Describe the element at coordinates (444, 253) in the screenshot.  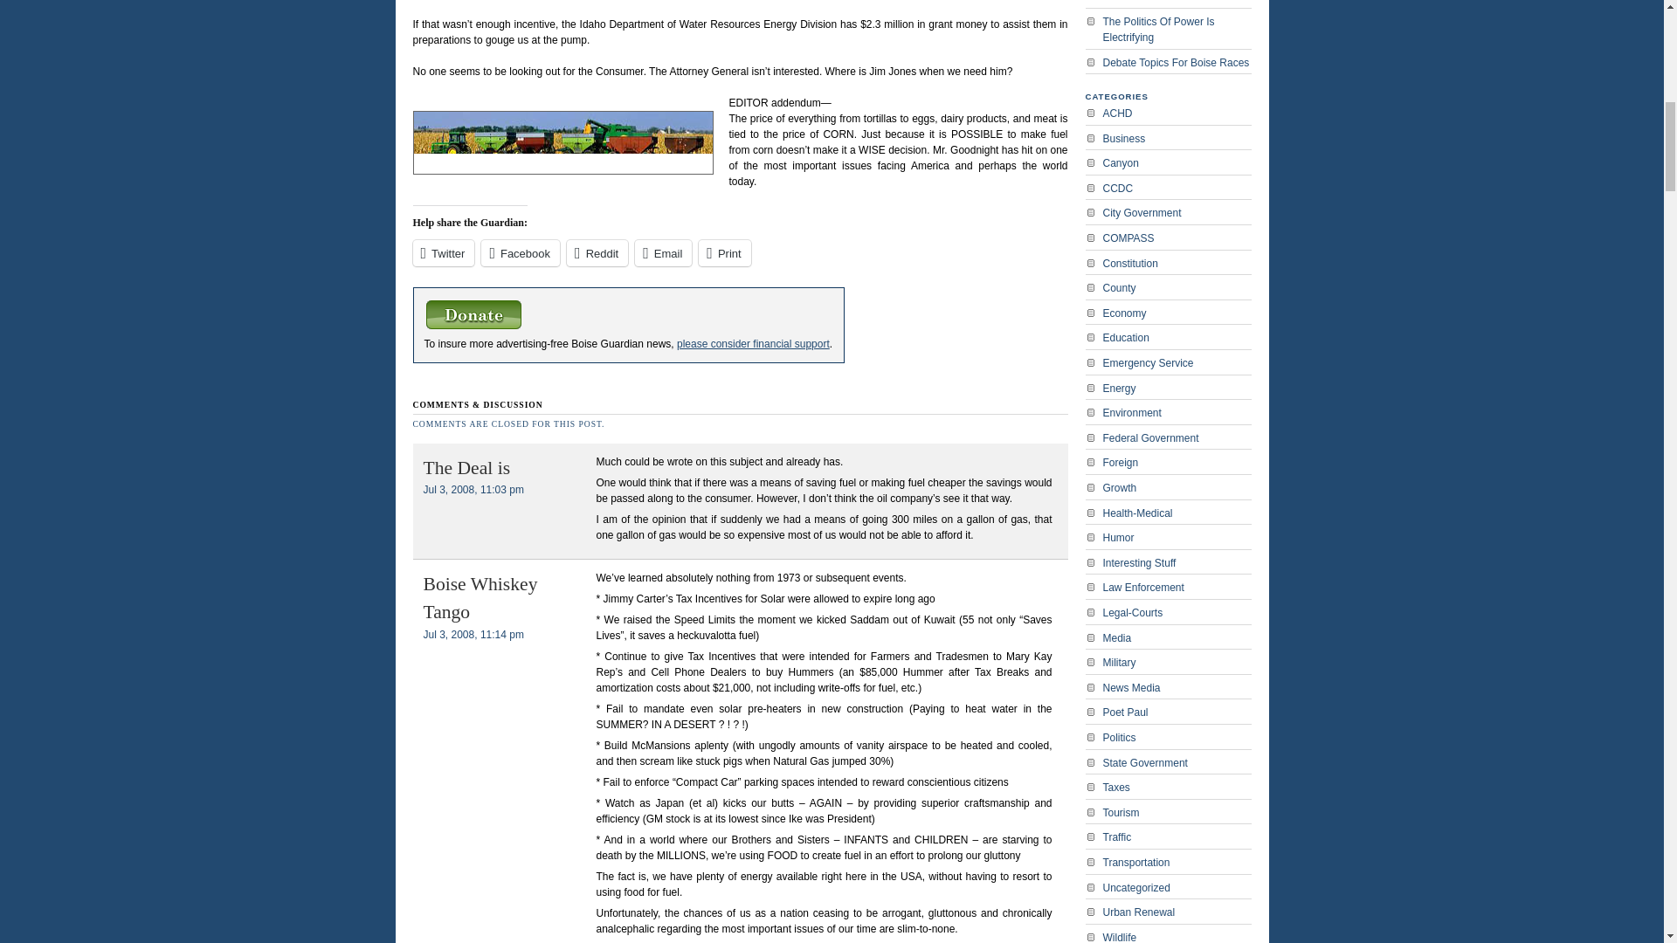
I see `Twitter` at that location.